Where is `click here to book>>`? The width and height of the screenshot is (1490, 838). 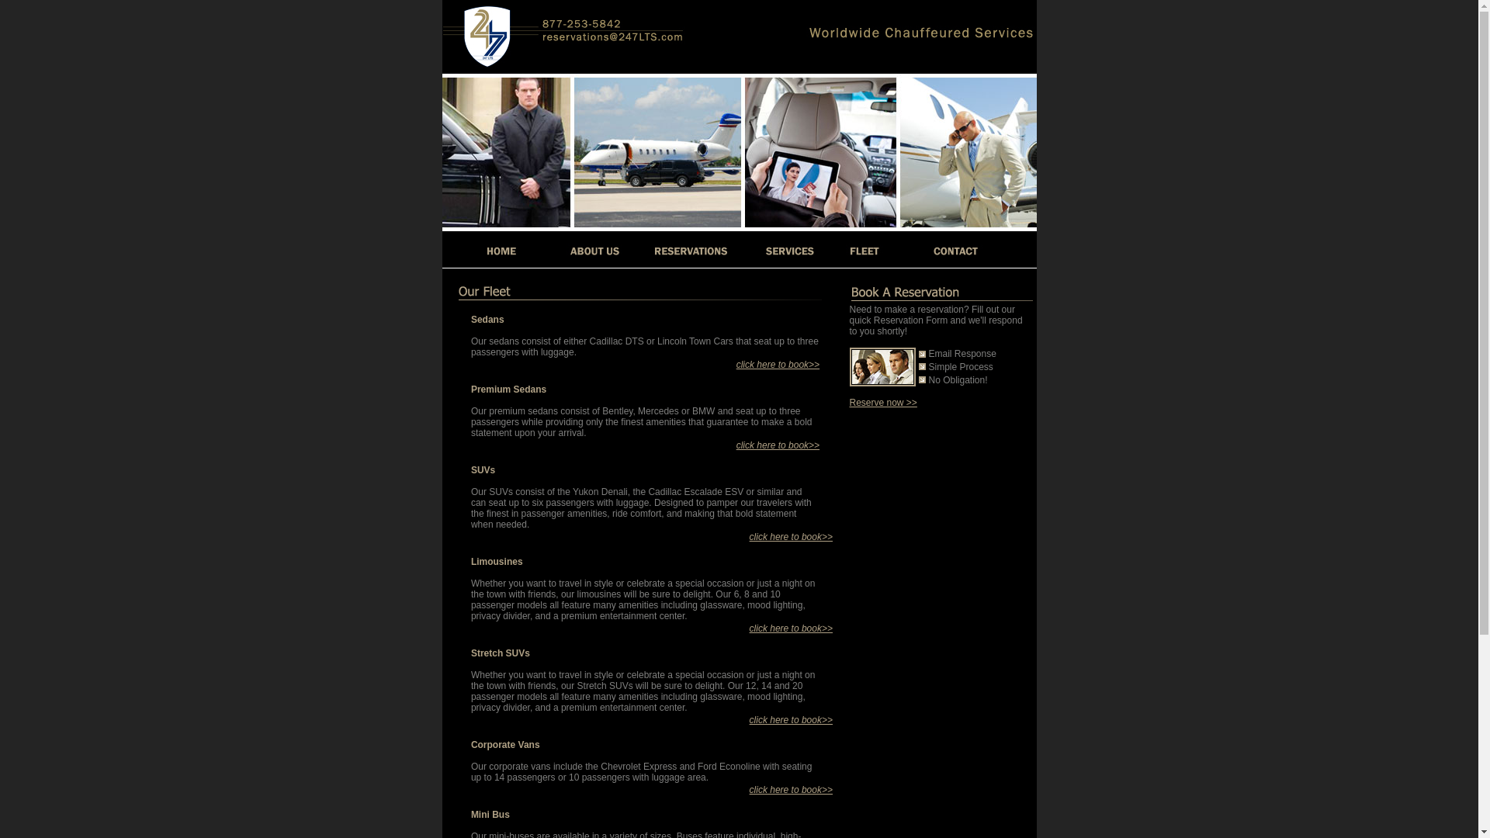 click here to book>> is located at coordinates (792, 537).